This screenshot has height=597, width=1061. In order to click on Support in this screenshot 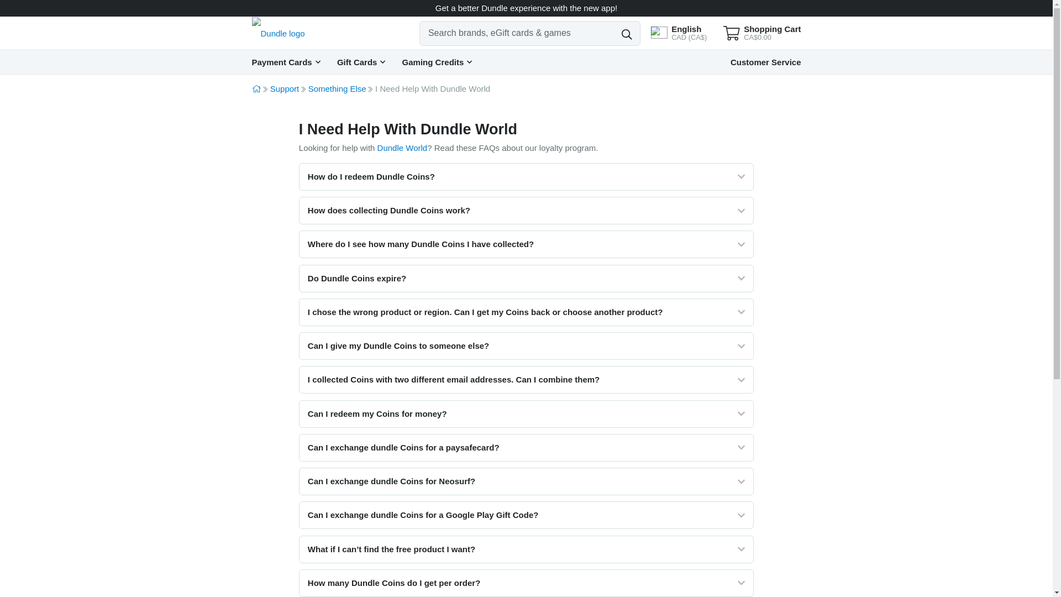, I will do `click(285, 88)`.